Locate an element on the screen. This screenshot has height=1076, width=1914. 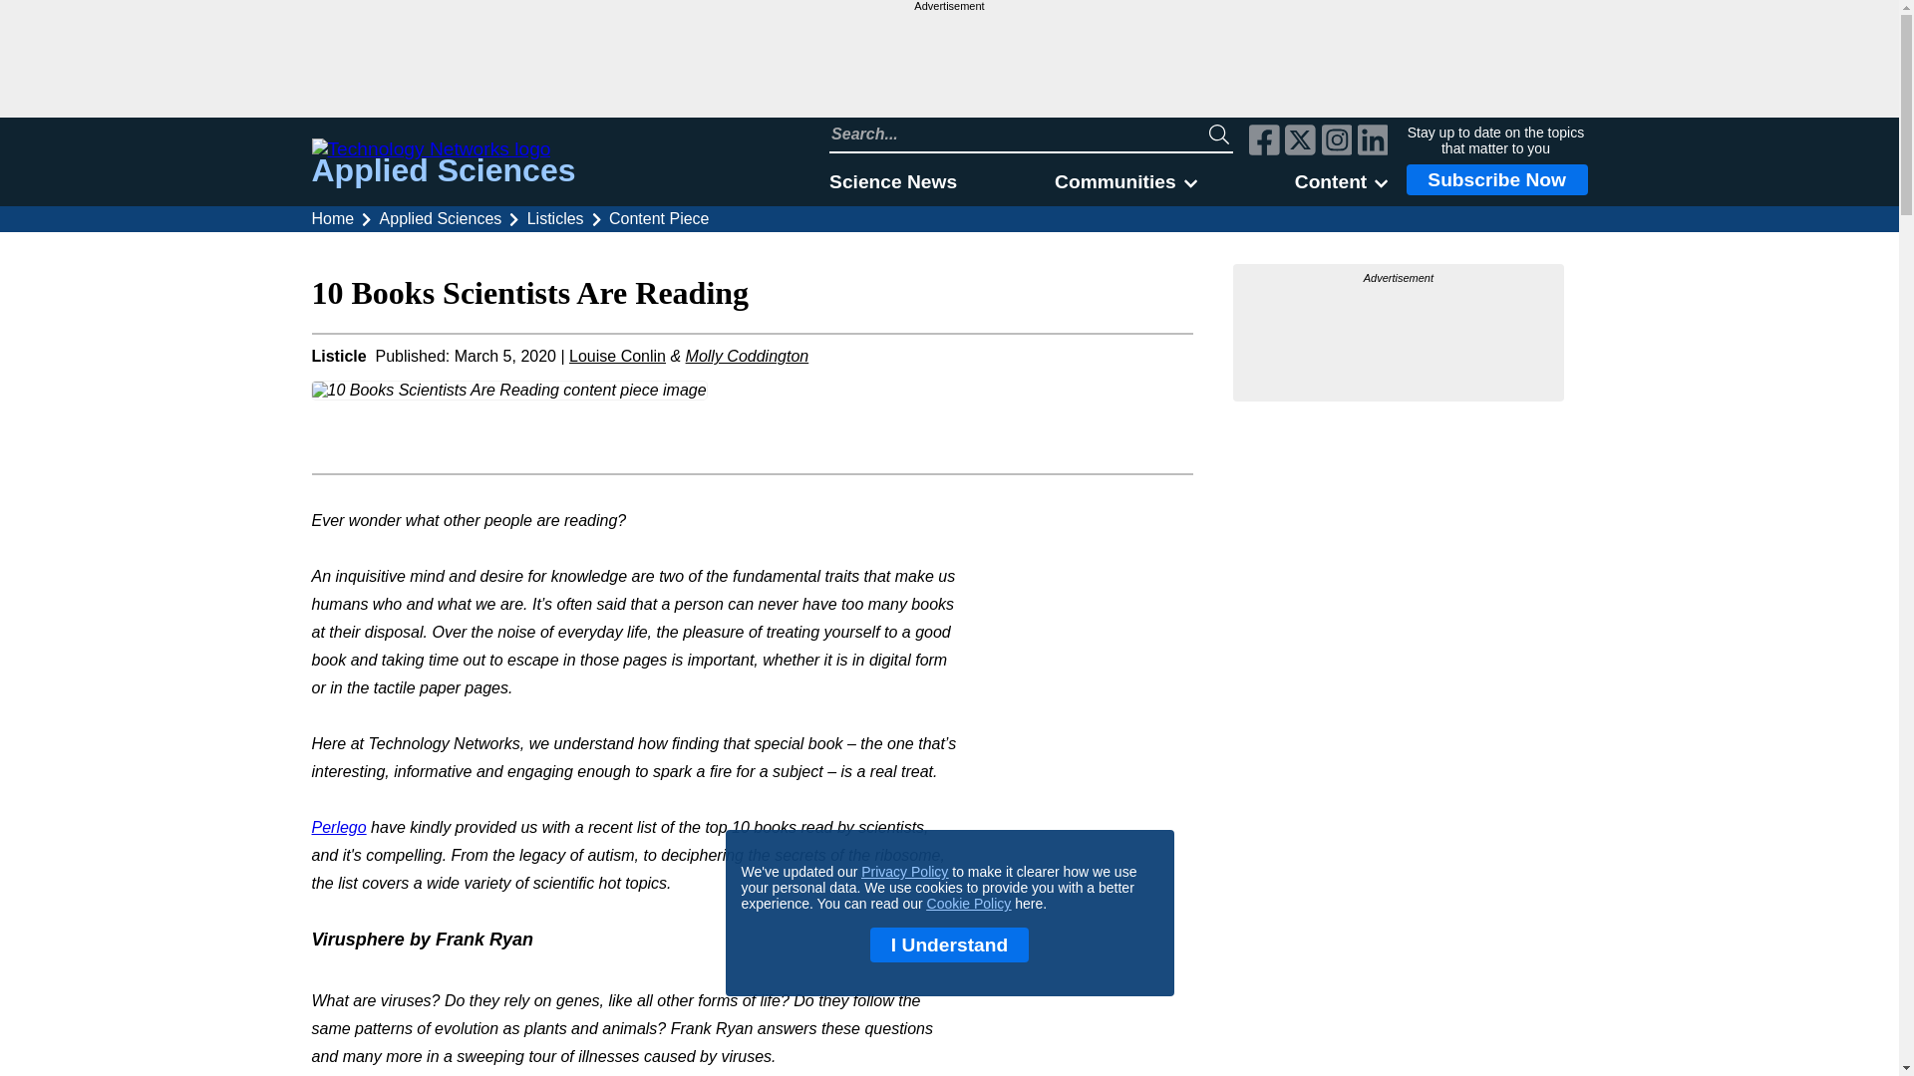
I Understand is located at coordinates (949, 944).